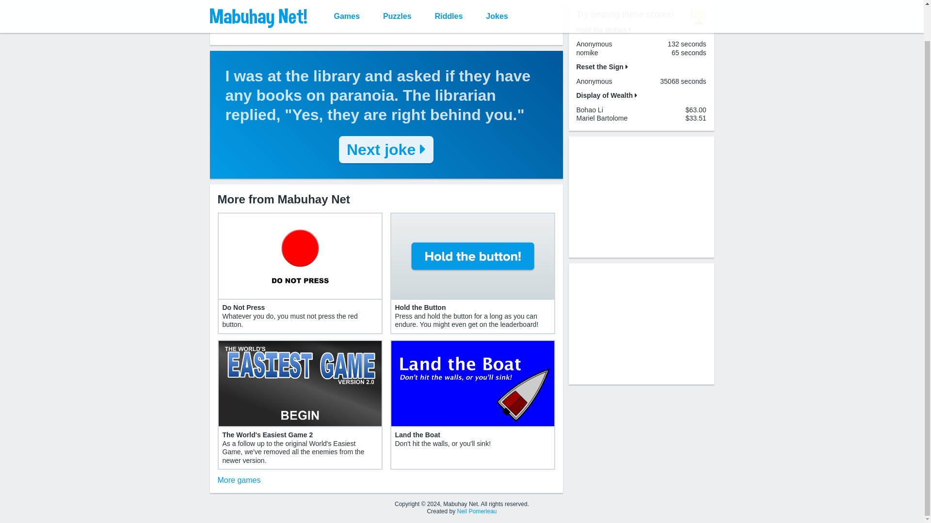 Image resolution: width=931 pixels, height=523 pixels. Describe the element at coordinates (420, 307) in the screenshot. I see `Hold the Button` at that location.